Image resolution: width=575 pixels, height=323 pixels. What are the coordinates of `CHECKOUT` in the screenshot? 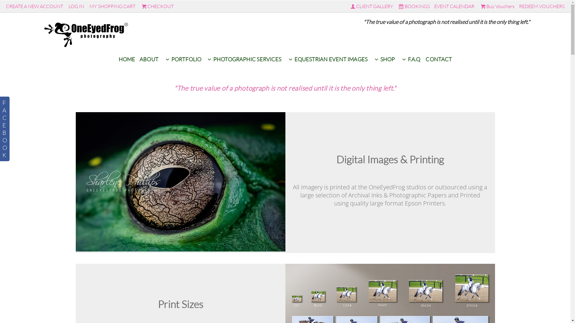 It's located at (157, 6).